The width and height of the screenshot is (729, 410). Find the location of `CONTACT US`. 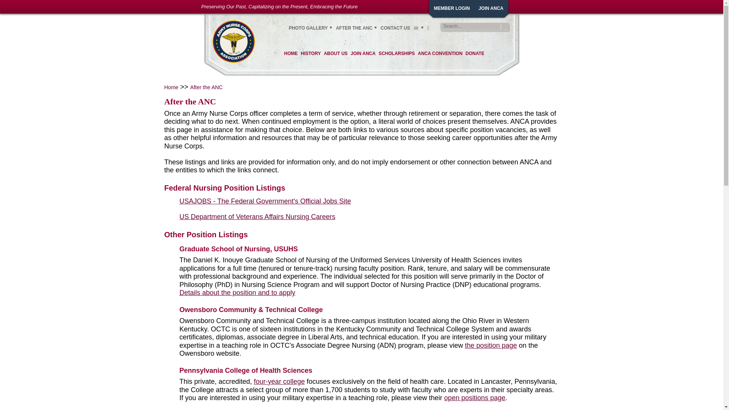

CONTACT US is located at coordinates (395, 28).